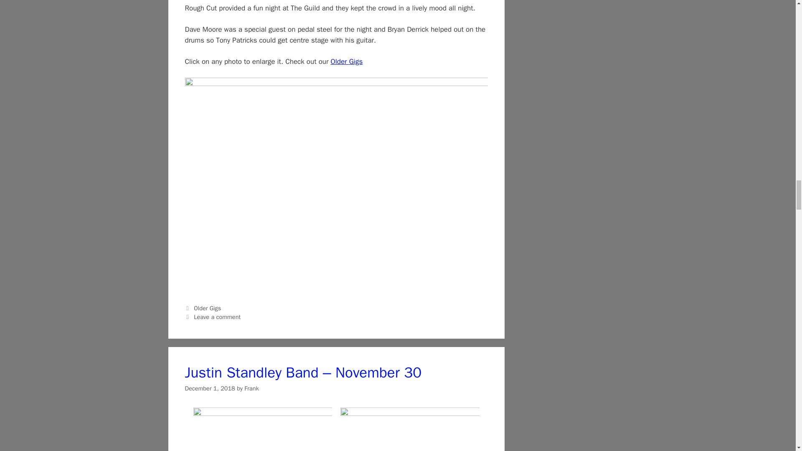 Image resolution: width=802 pixels, height=451 pixels. I want to click on View all posts by Frank, so click(251, 388).